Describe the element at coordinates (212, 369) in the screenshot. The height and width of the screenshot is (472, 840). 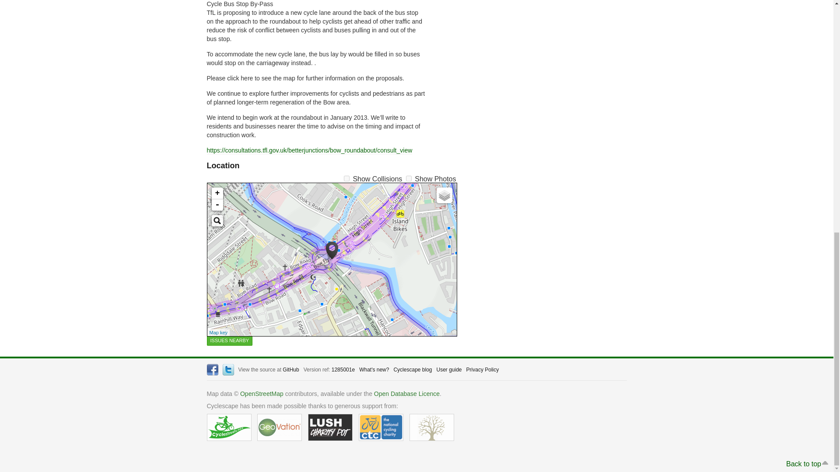
I see `Cyclescape Facebook page` at that location.